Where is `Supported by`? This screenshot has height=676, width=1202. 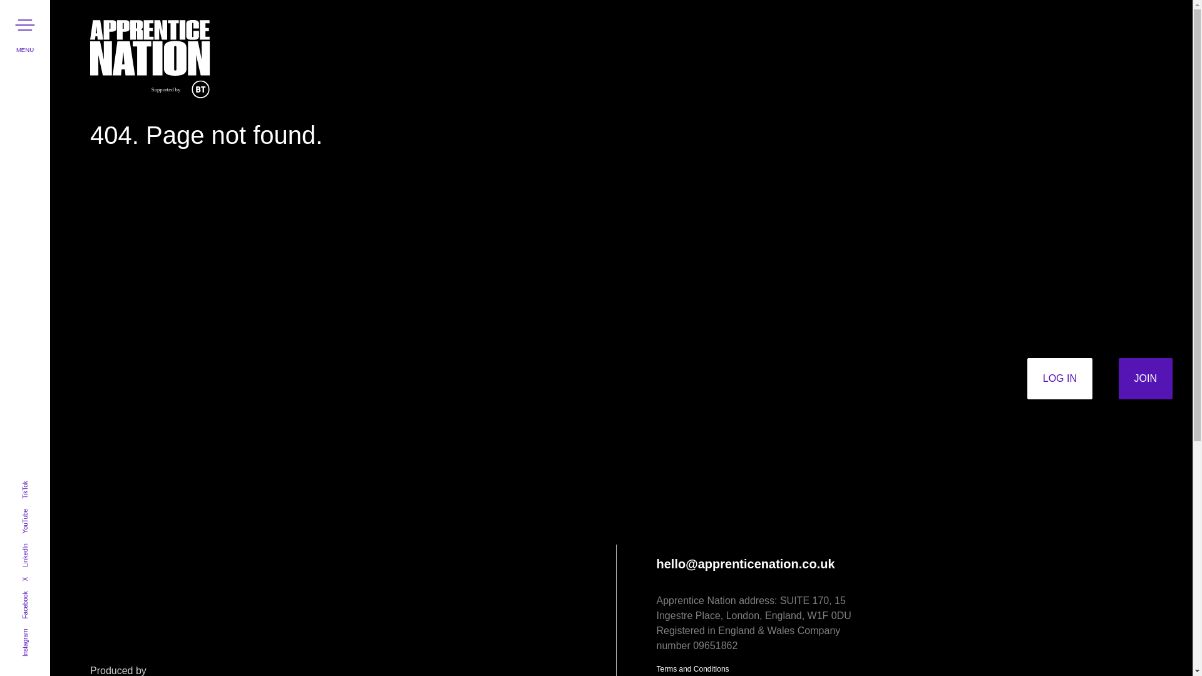 Supported by is located at coordinates (150, 59).